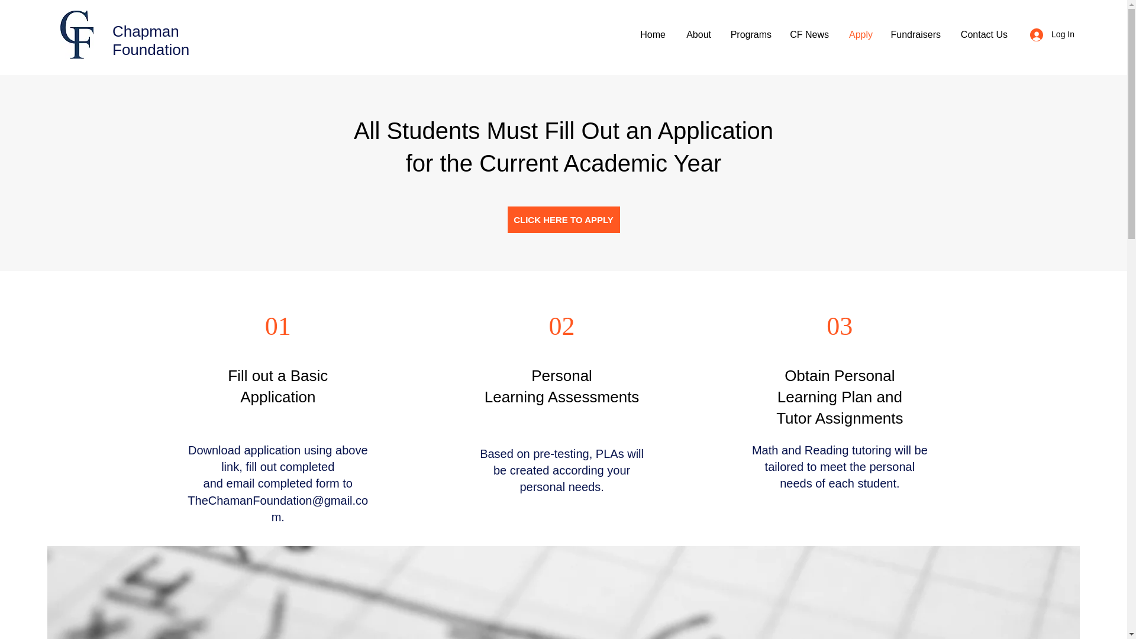  I want to click on Home, so click(652, 35).